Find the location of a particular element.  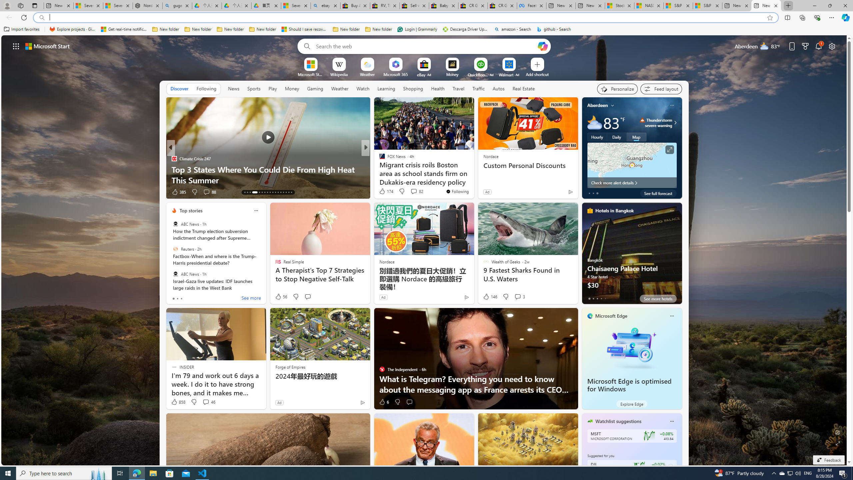

AutomationID: tab-24 is located at coordinates (278, 192).